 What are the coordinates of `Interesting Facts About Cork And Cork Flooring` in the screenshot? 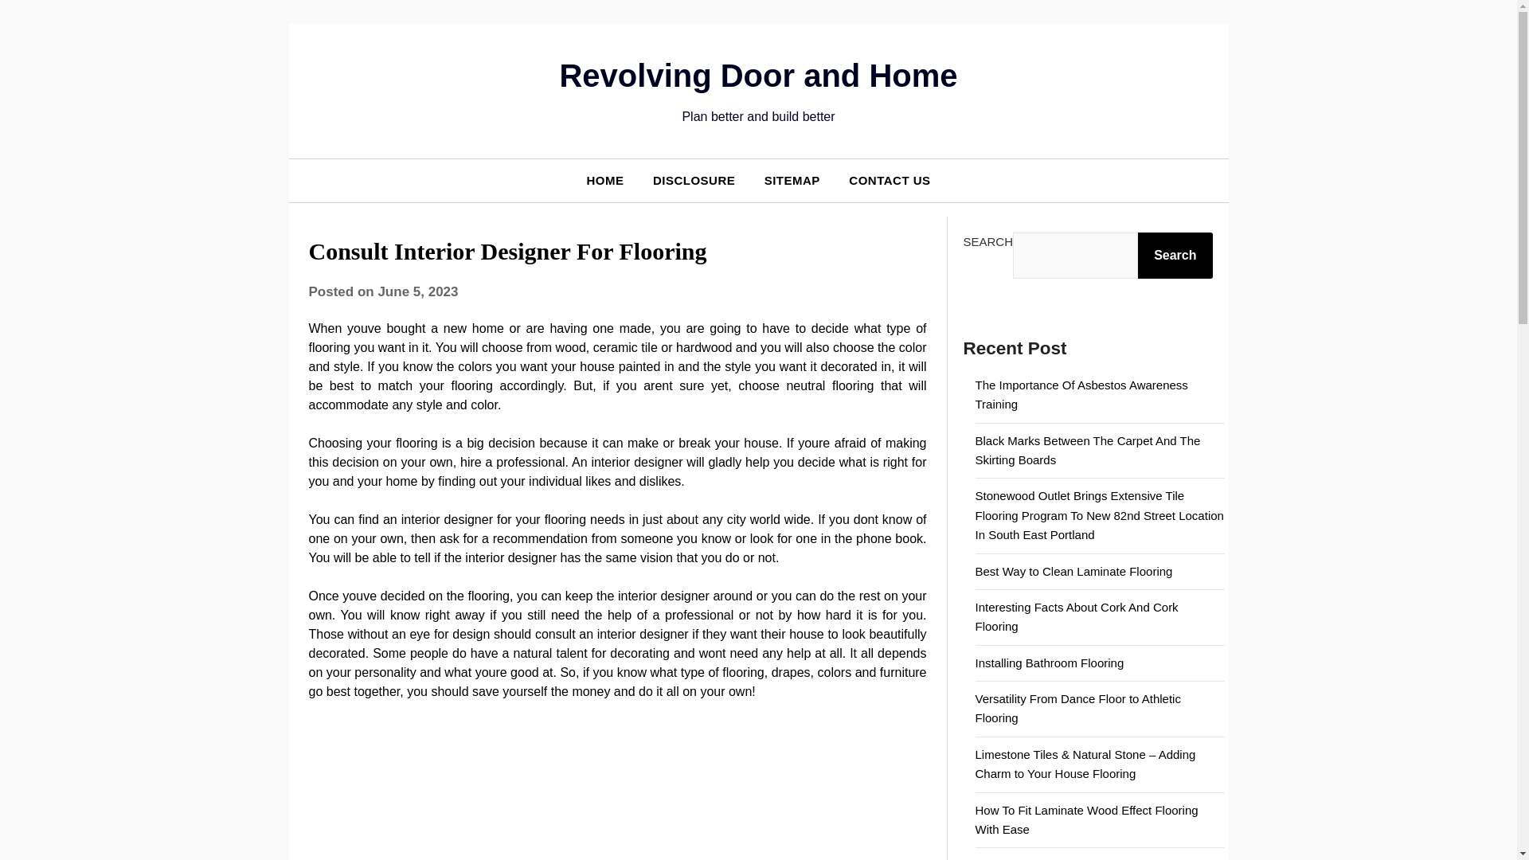 It's located at (1076, 616).